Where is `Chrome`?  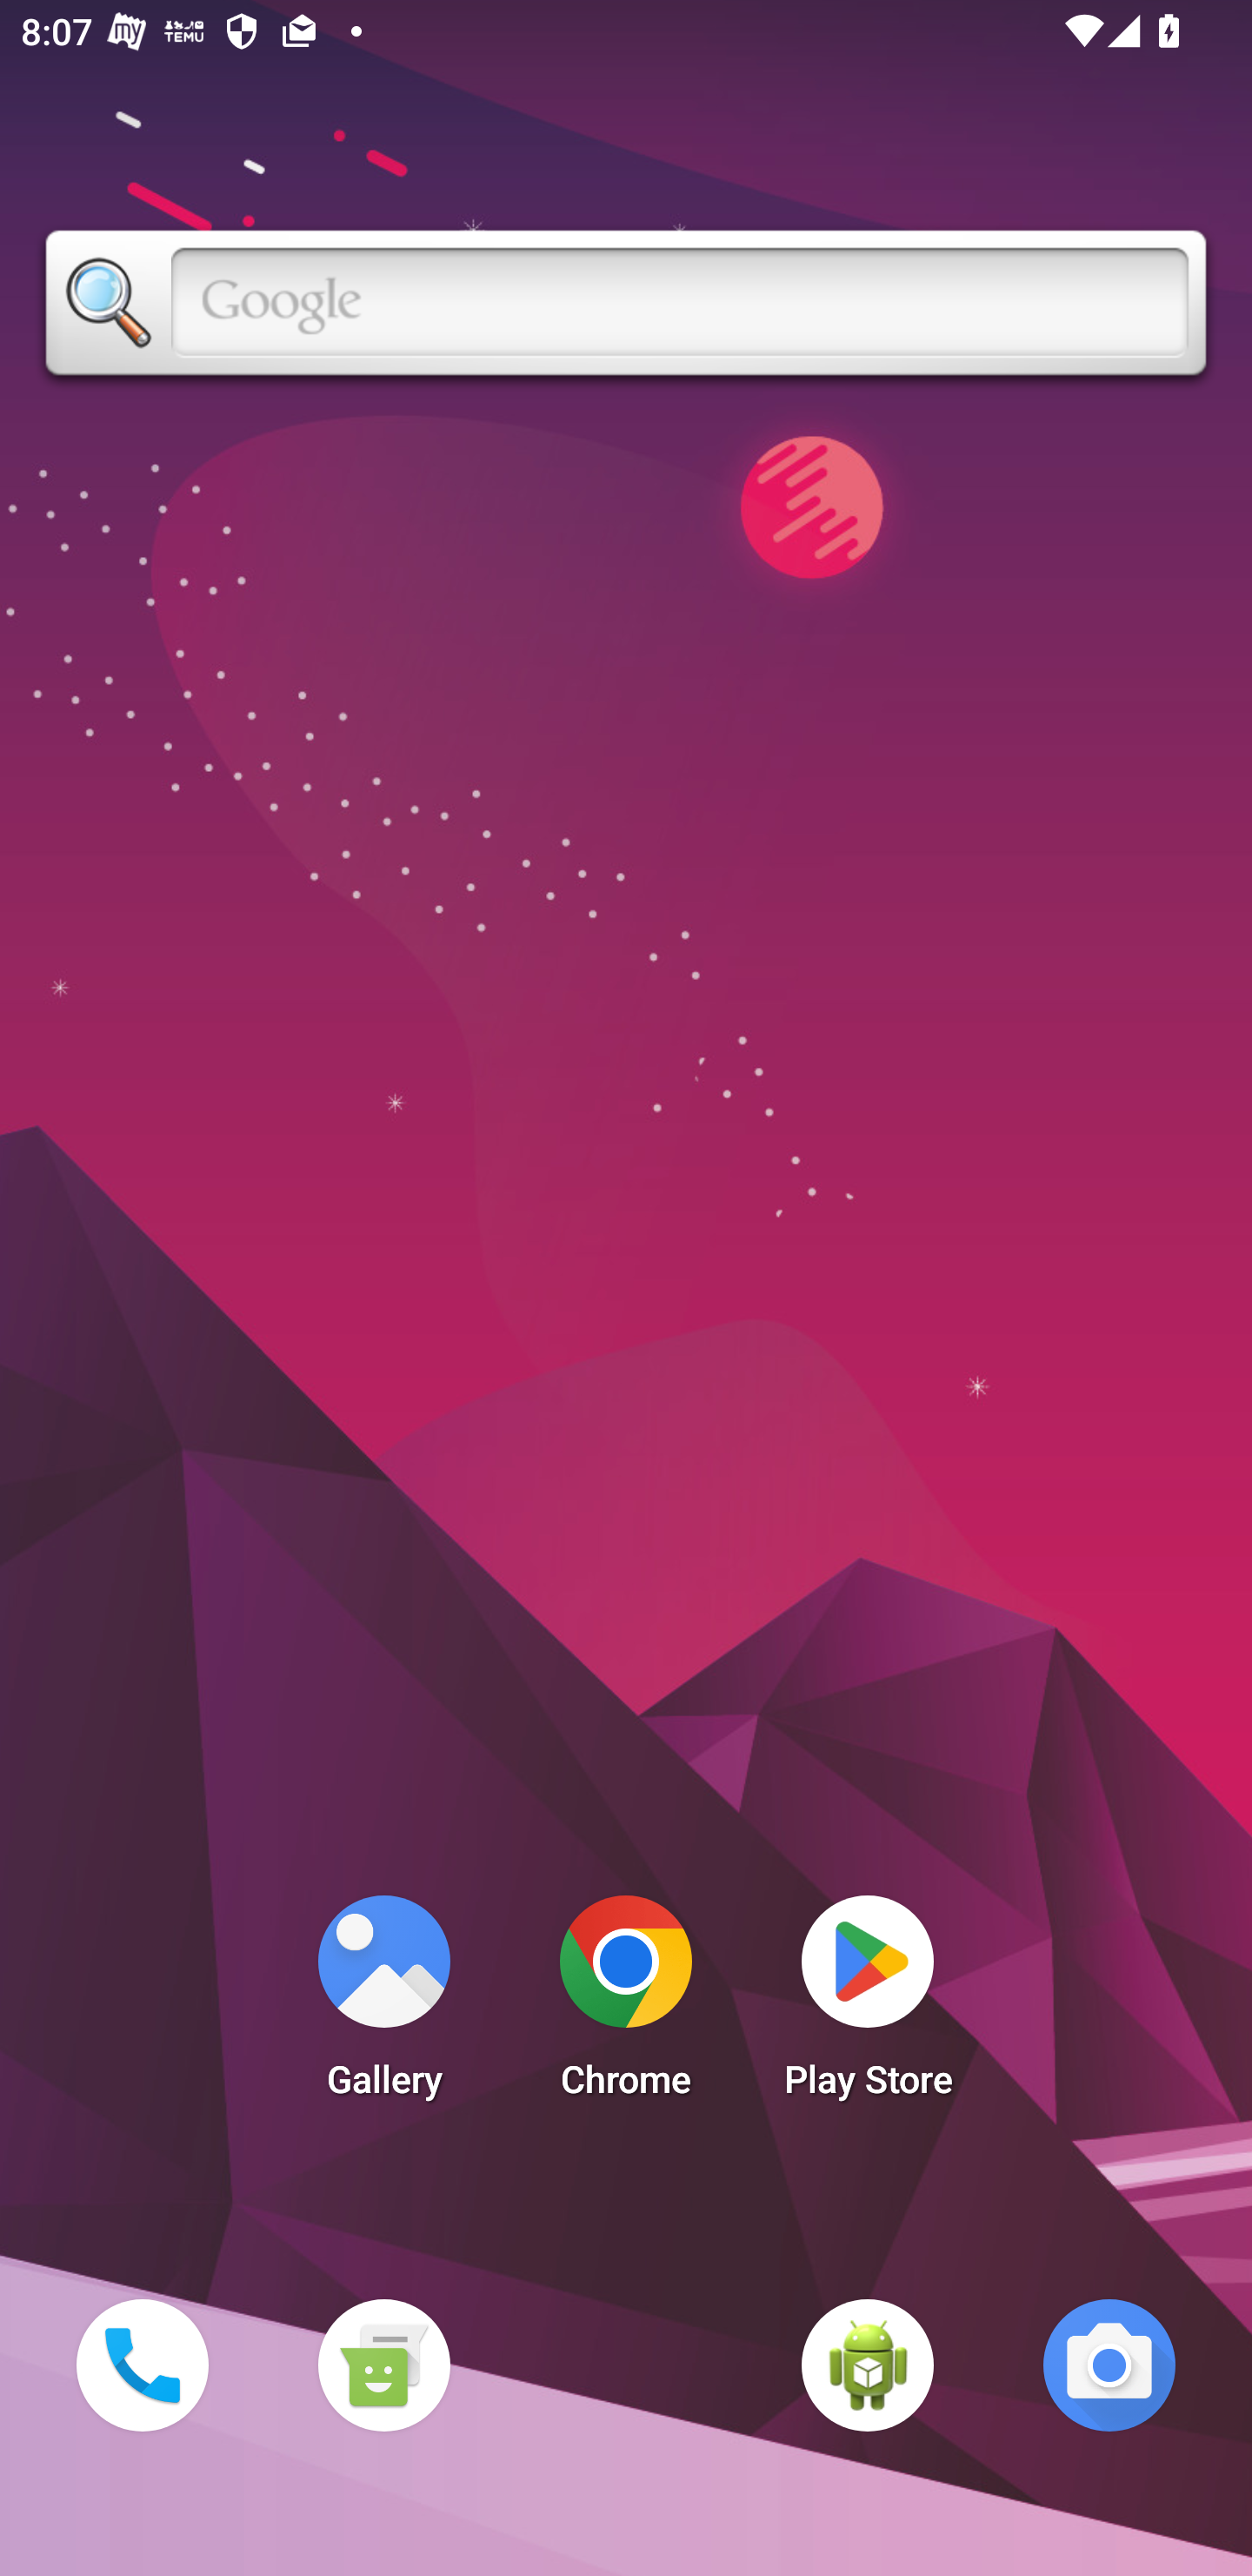
Chrome is located at coordinates (626, 2005).